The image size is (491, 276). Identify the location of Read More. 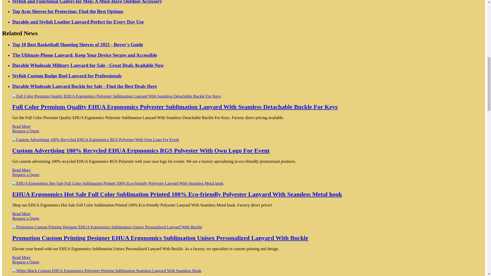
(21, 126).